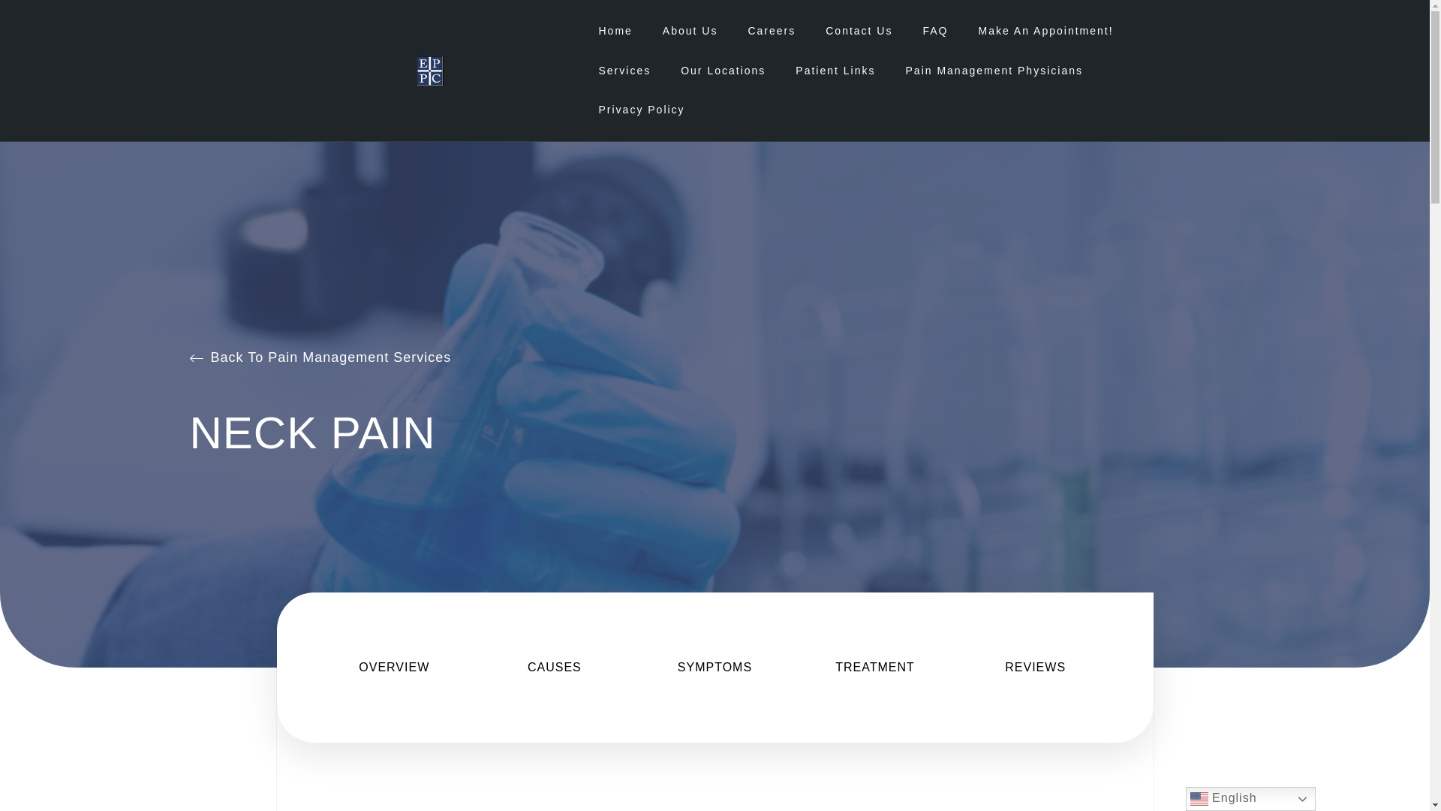  I want to click on Pain Management Physicians, so click(994, 71).